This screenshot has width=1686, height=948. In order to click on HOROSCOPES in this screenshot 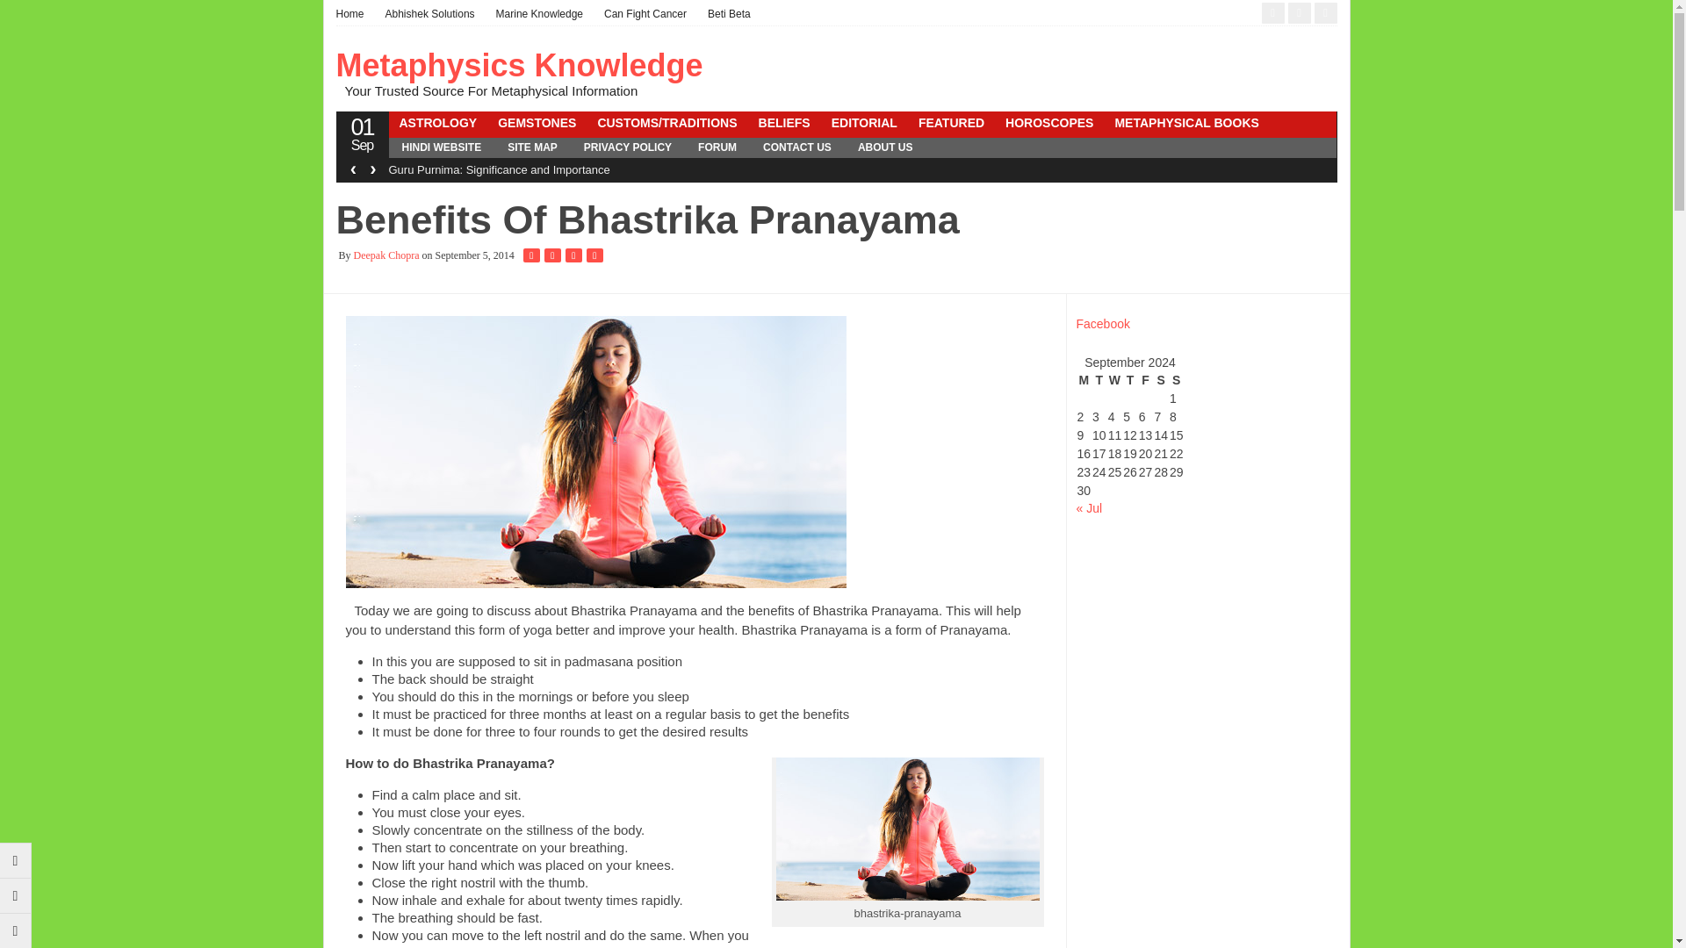, I will do `click(1048, 123)`.